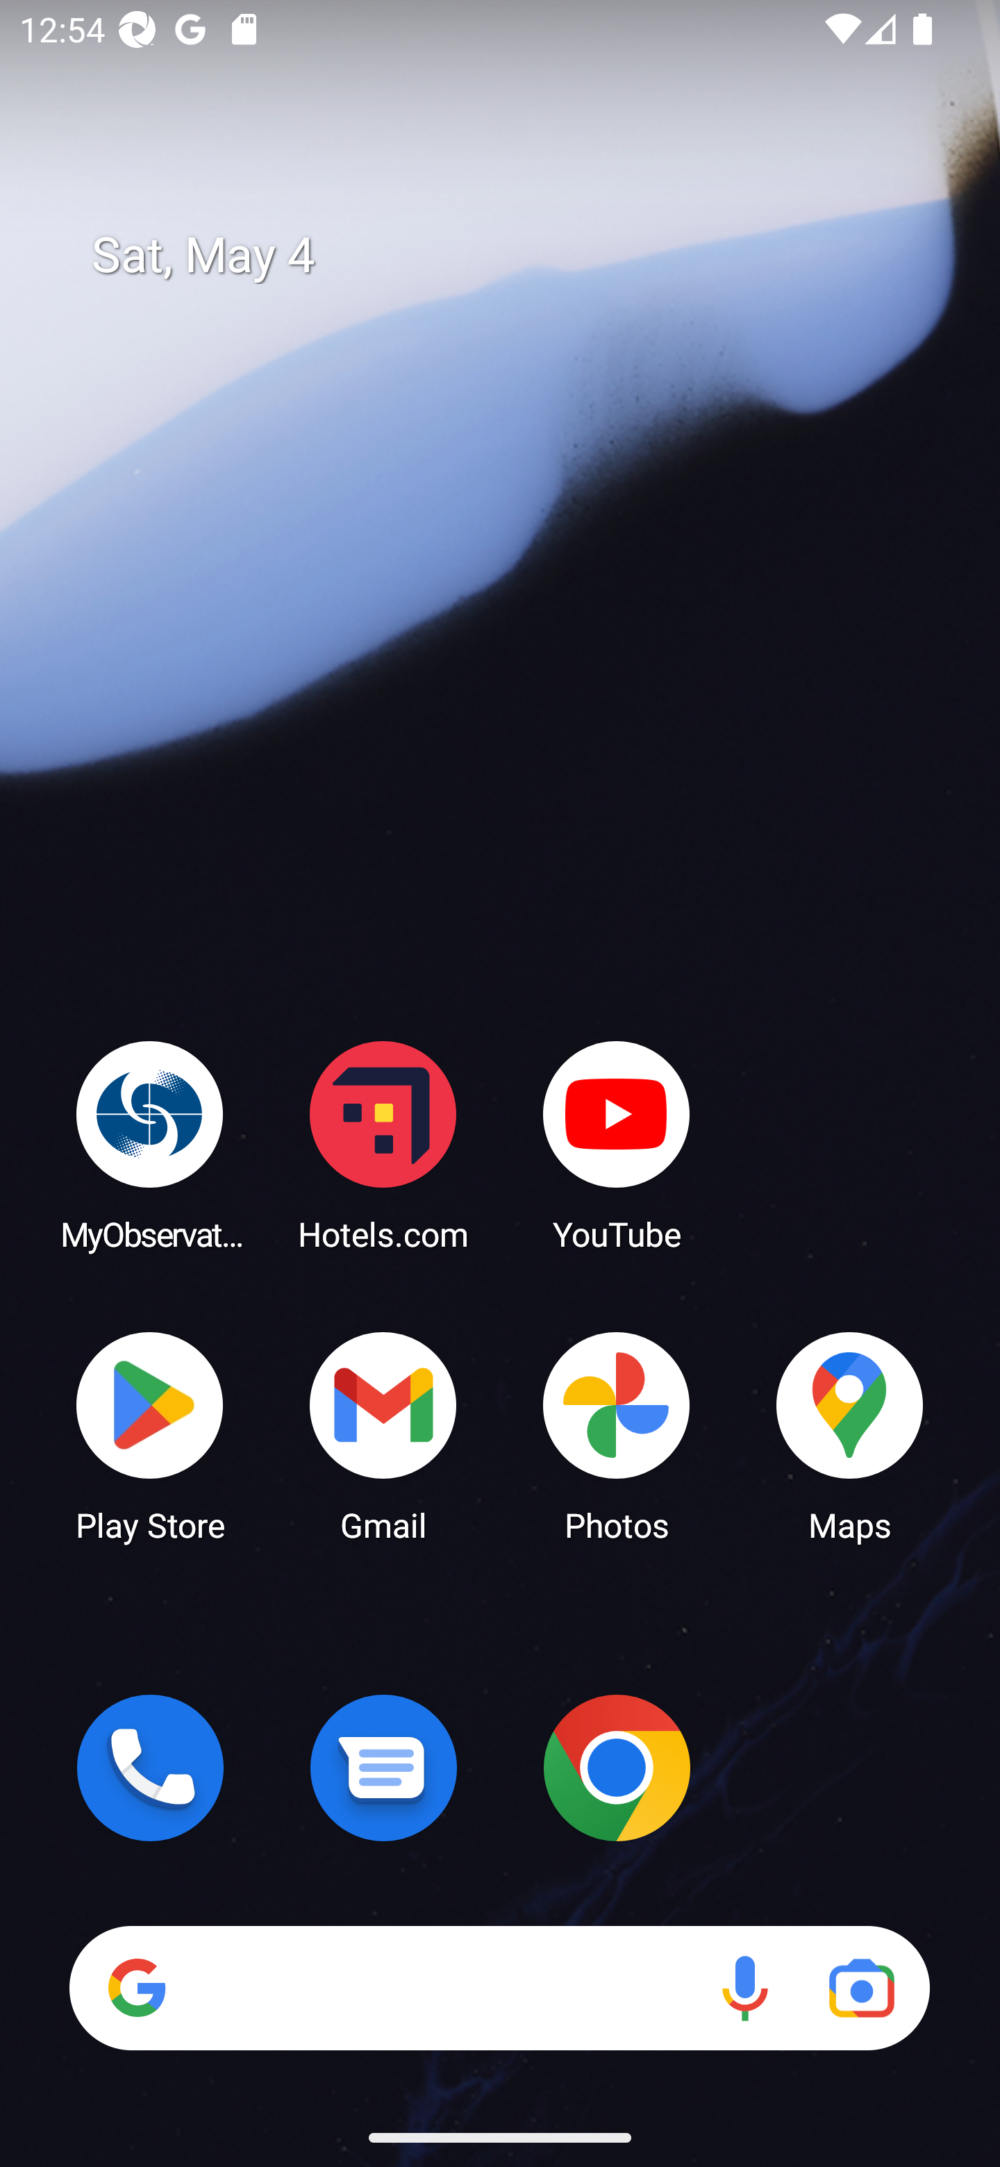 The width and height of the screenshot is (1000, 2167). What do you see at coordinates (617, 1435) in the screenshot?
I see `Photos` at bounding box center [617, 1435].